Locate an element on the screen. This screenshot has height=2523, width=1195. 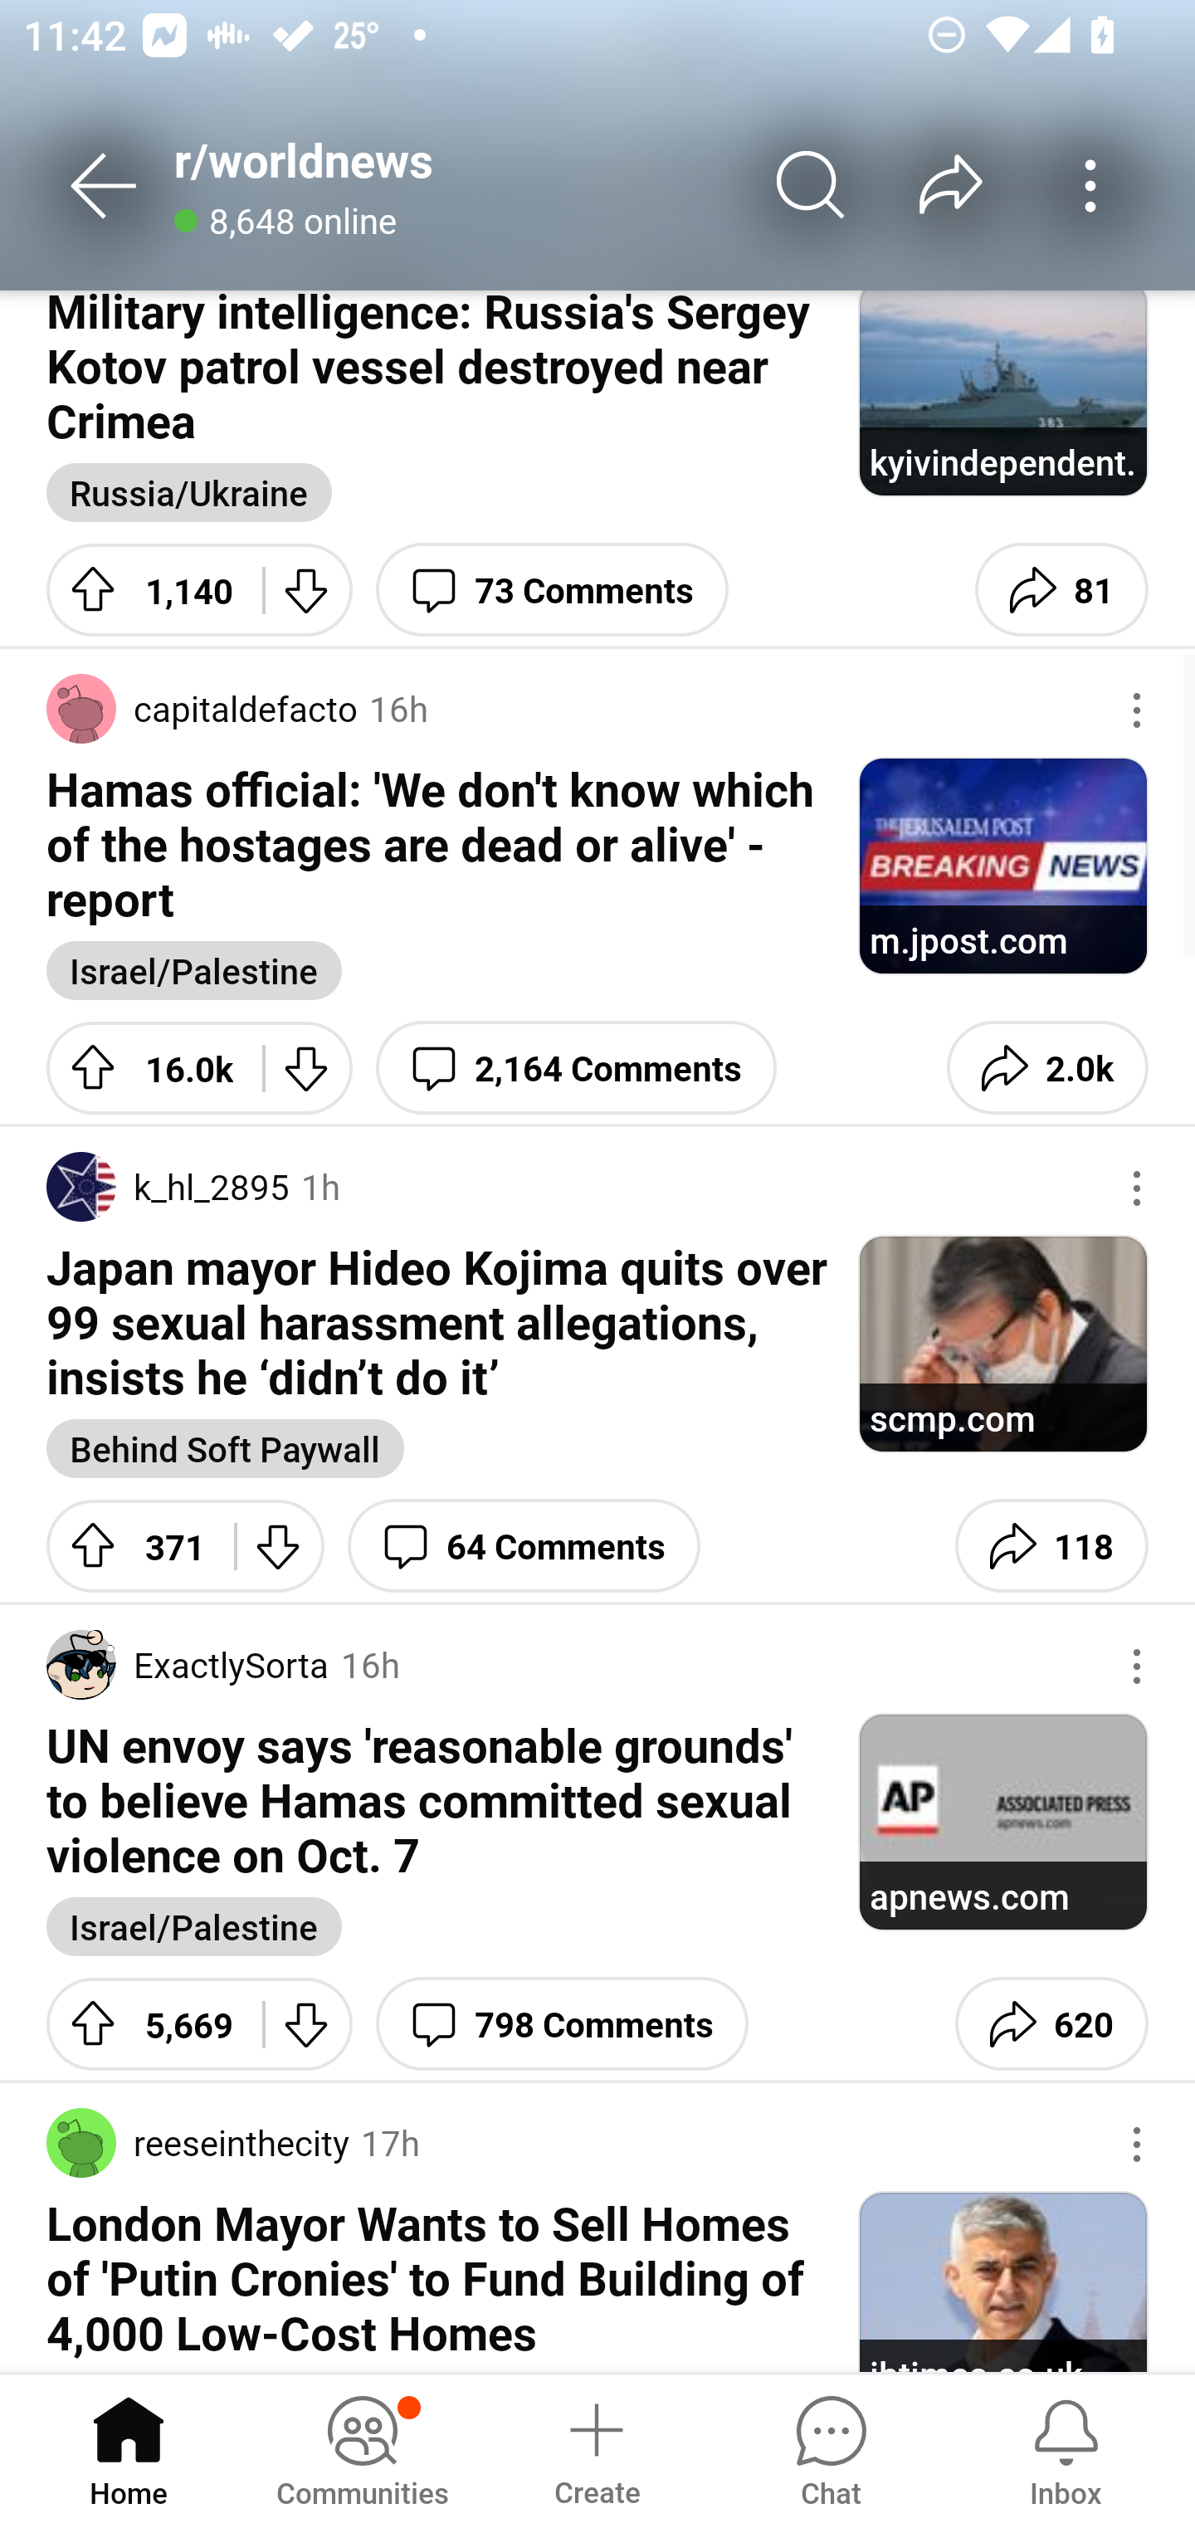
Behind Soft Paywall is located at coordinates (225, 1447).